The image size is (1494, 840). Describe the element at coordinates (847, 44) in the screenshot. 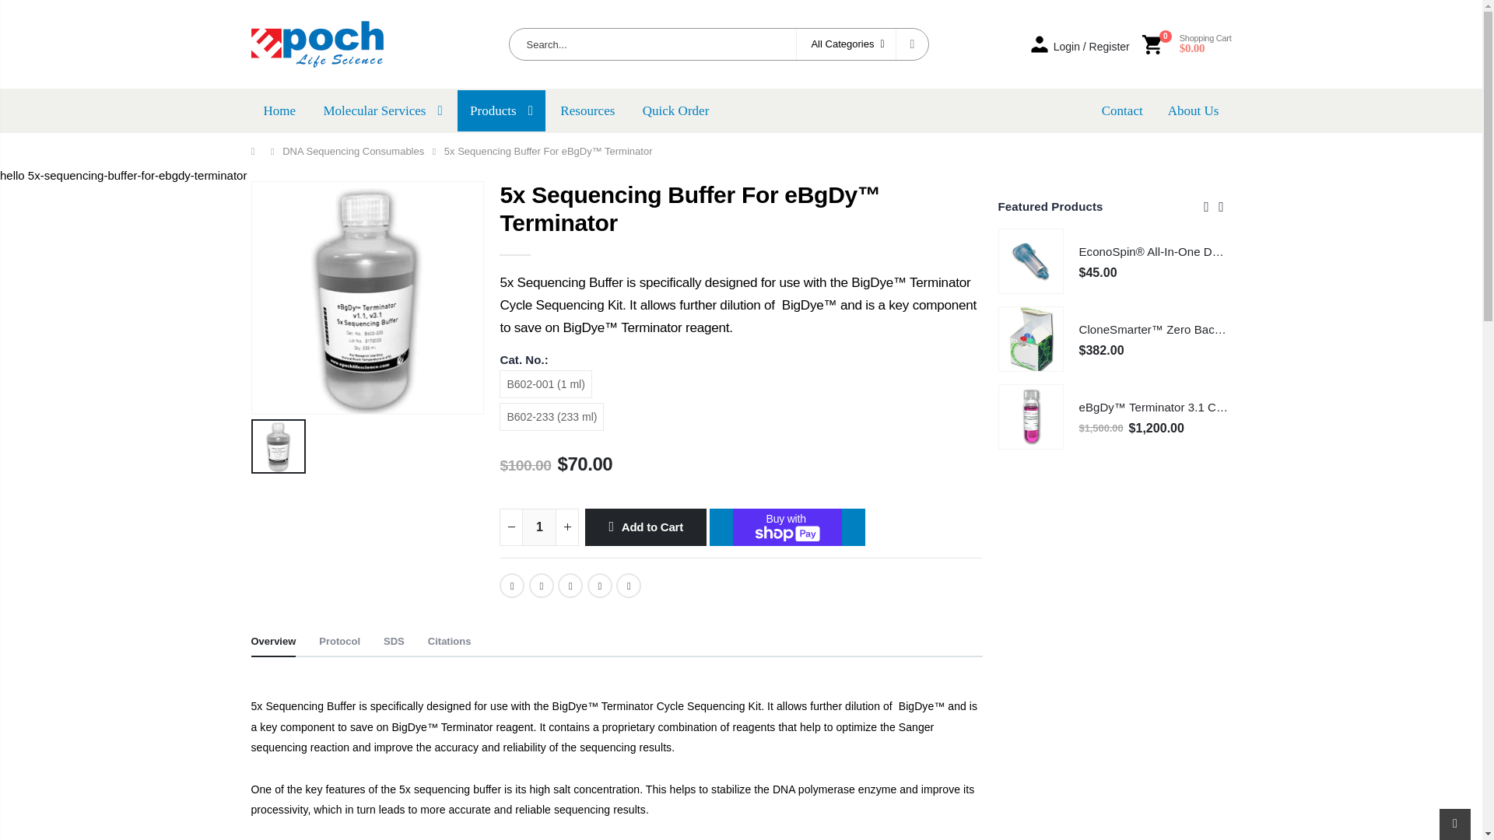

I see `All Categories` at that location.